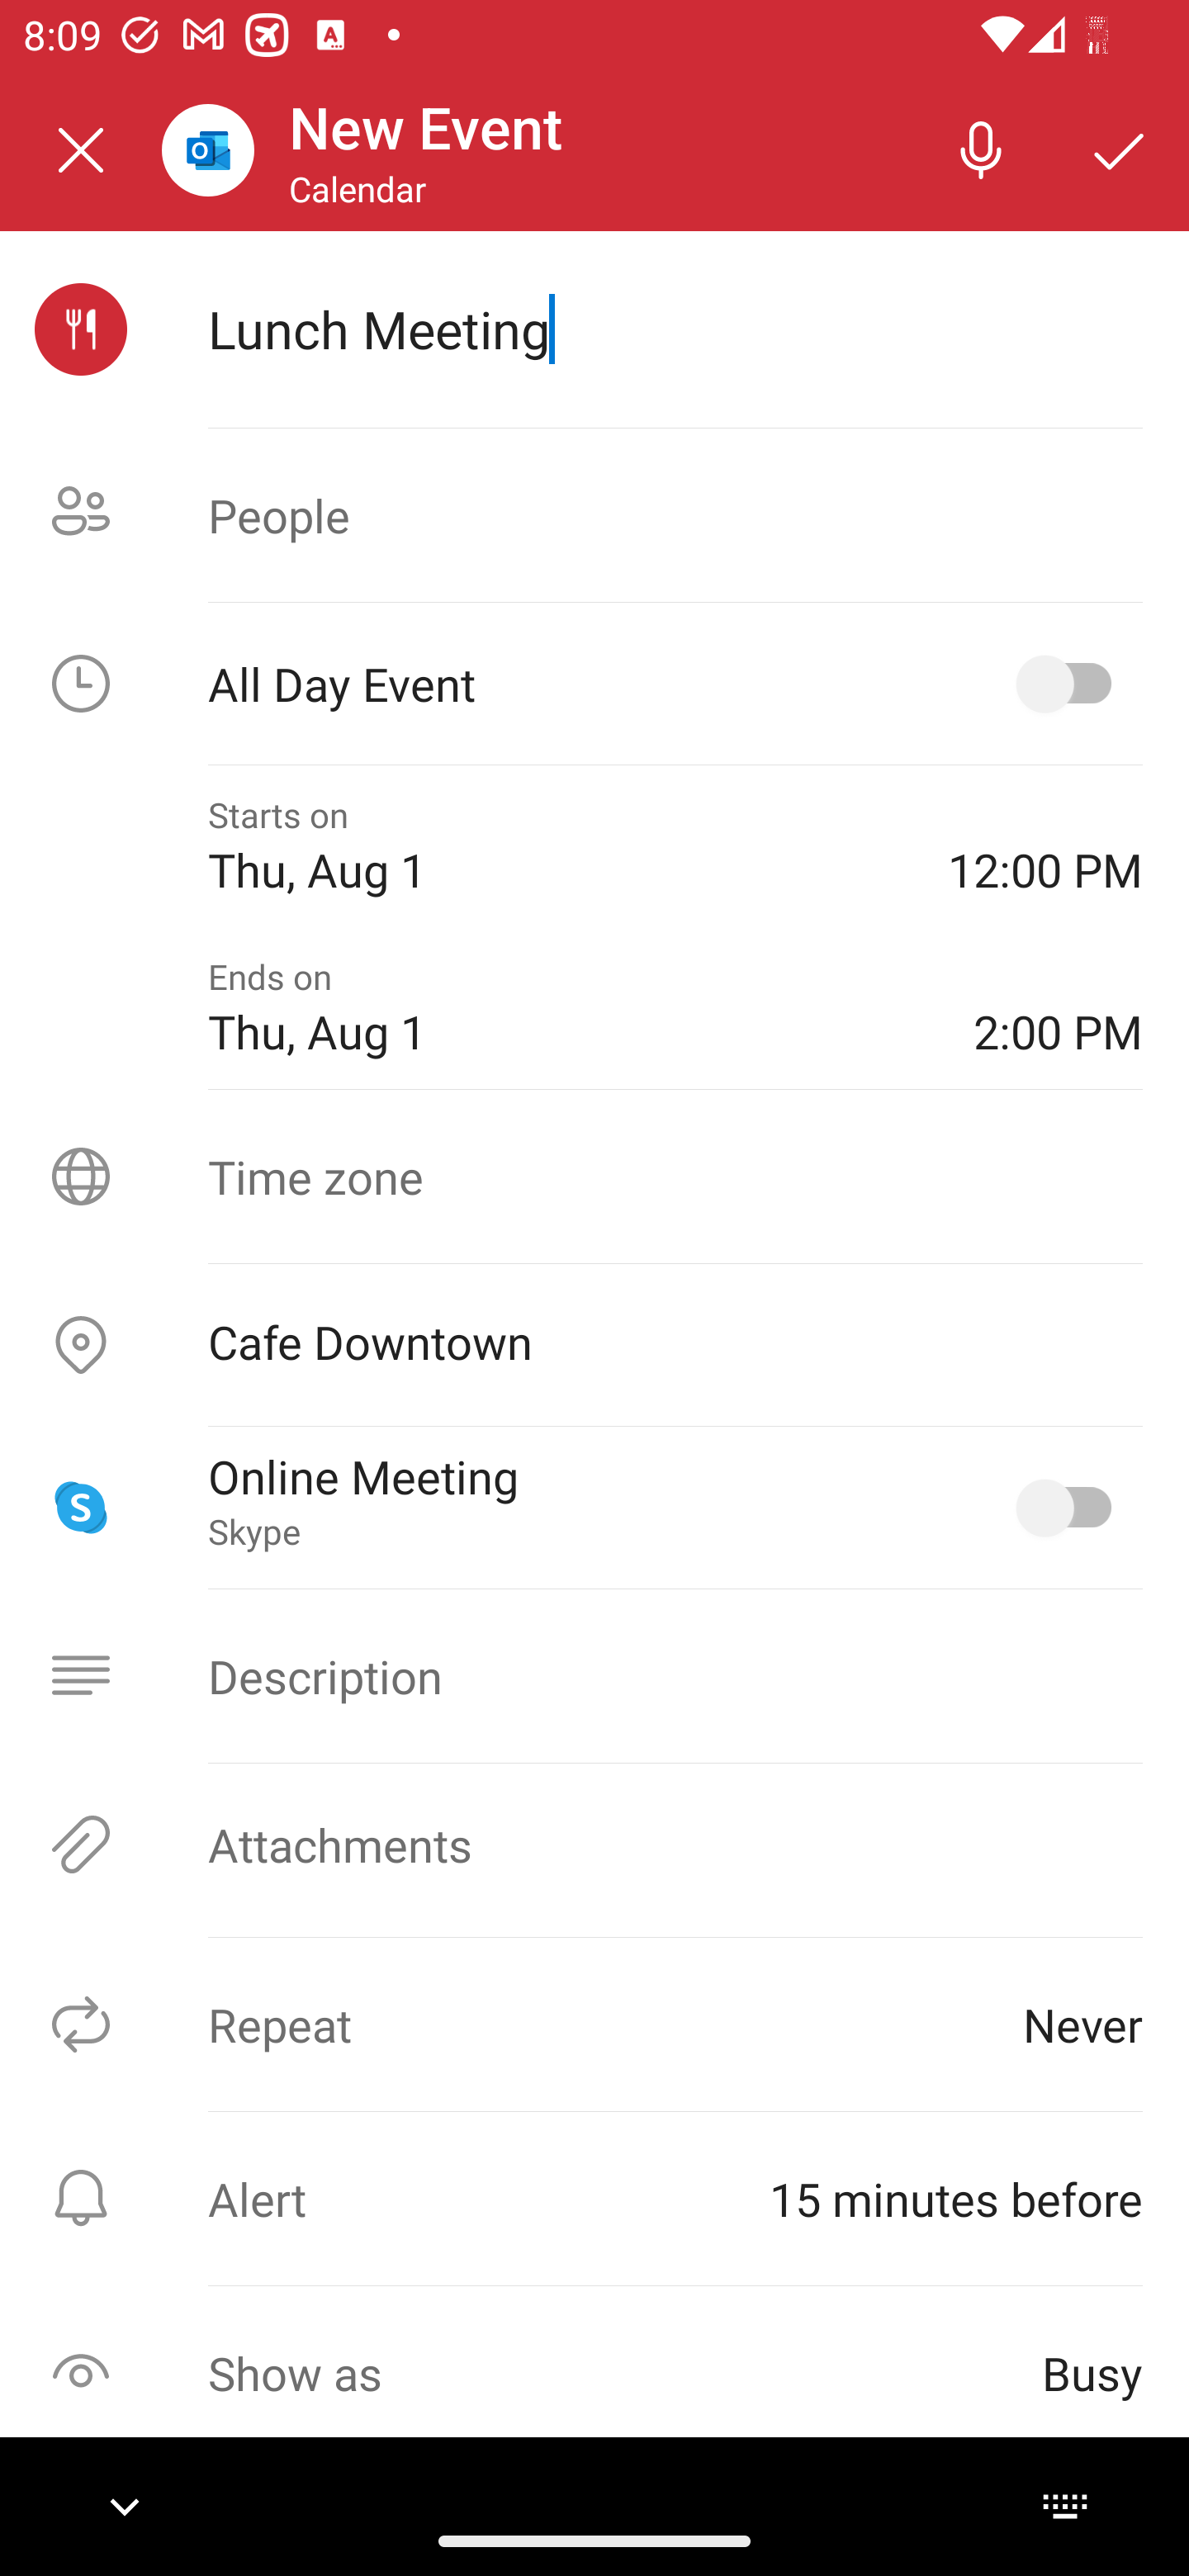  I want to click on Time zone, so click(594, 1176).